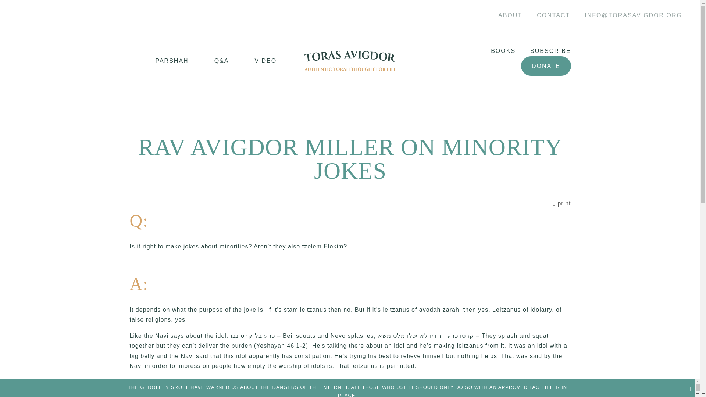 The height and width of the screenshot is (397, 706). What do you see at coordinates (159, 61) in the screenshot?
I see `PARSHAH` at bounding box center [159, 61].